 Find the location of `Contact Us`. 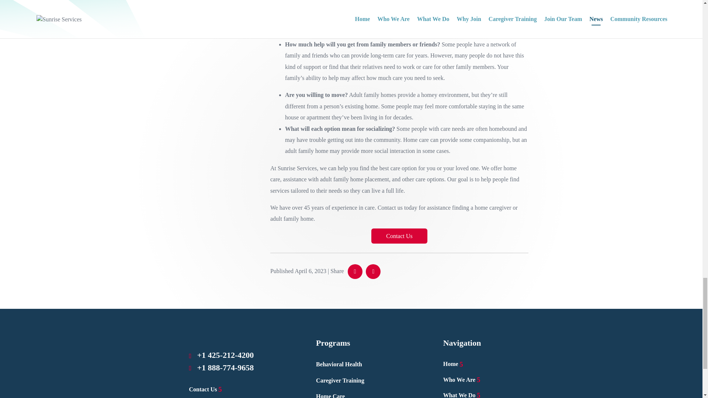

Contact Us is located at coordinates (205, 389).